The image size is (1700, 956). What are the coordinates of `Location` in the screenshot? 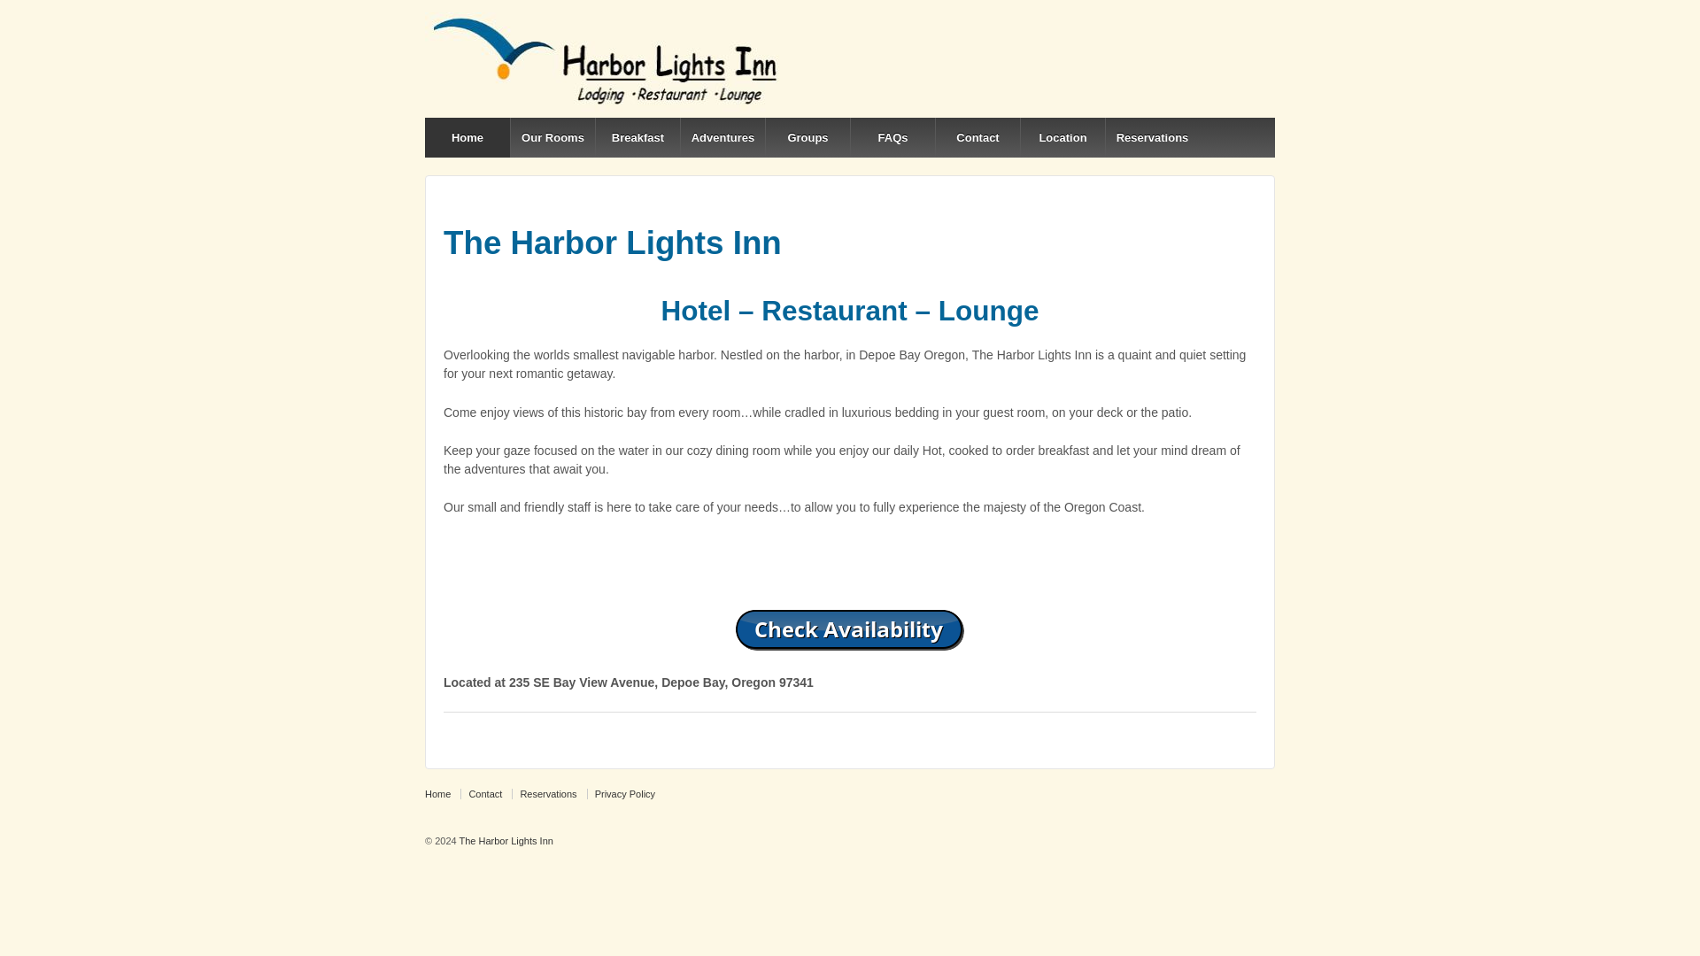 It's located at (1062, 137).